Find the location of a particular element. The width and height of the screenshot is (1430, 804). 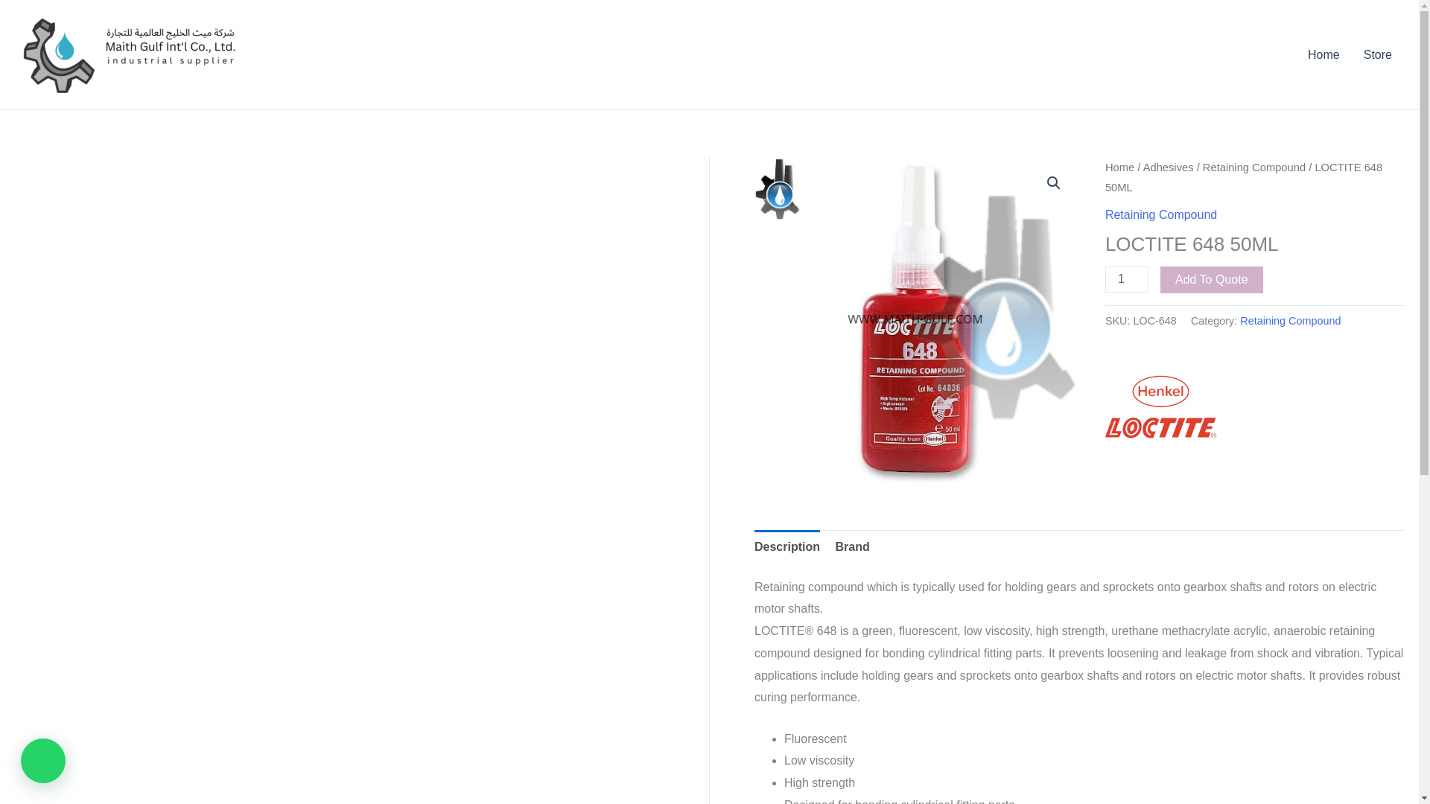

Home is located at coordinates (1323, 55).